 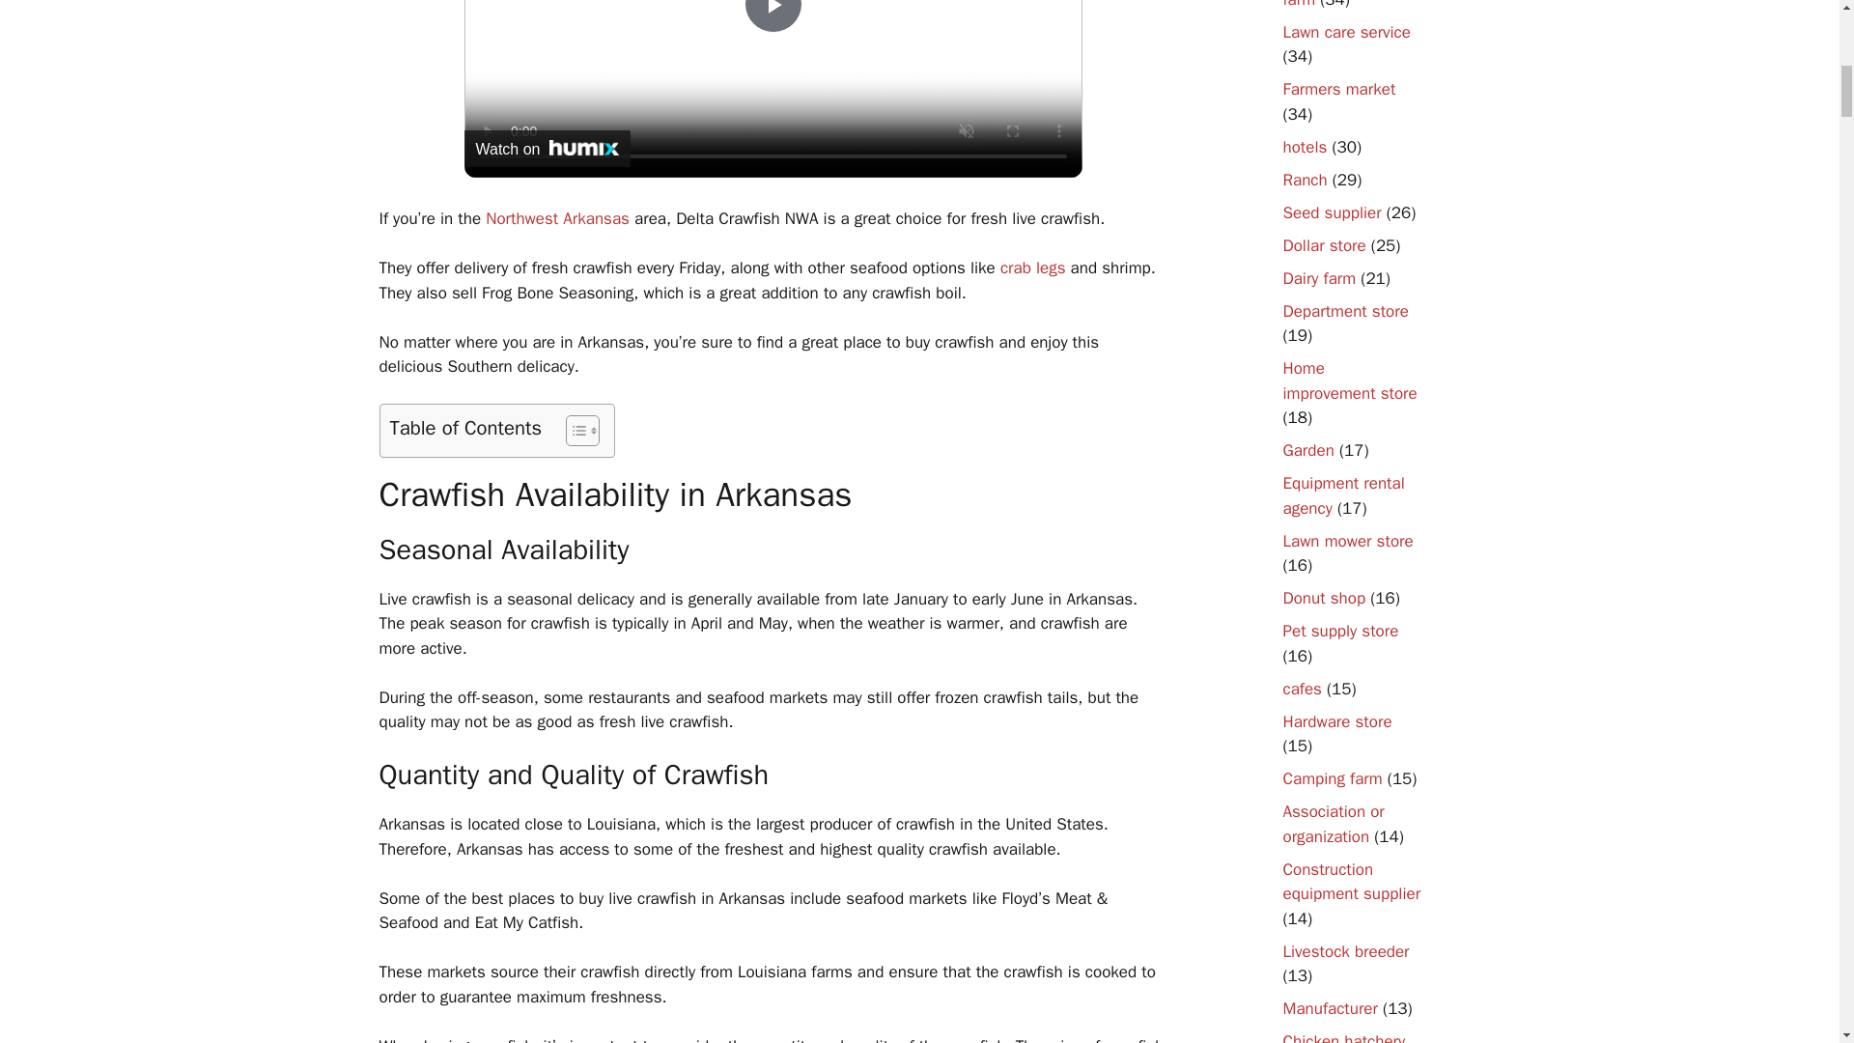 I want to click on Play Video, so click(x=772, y=15).